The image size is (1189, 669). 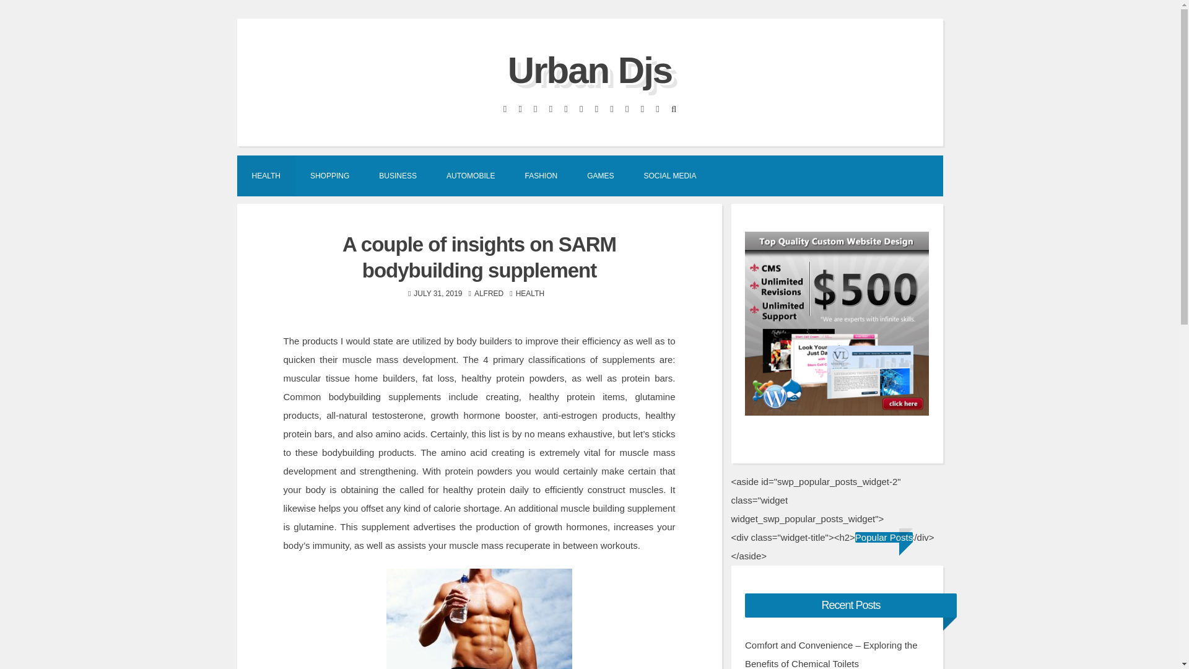 I want to click on Urban Djs, so click(x=590, y=69).